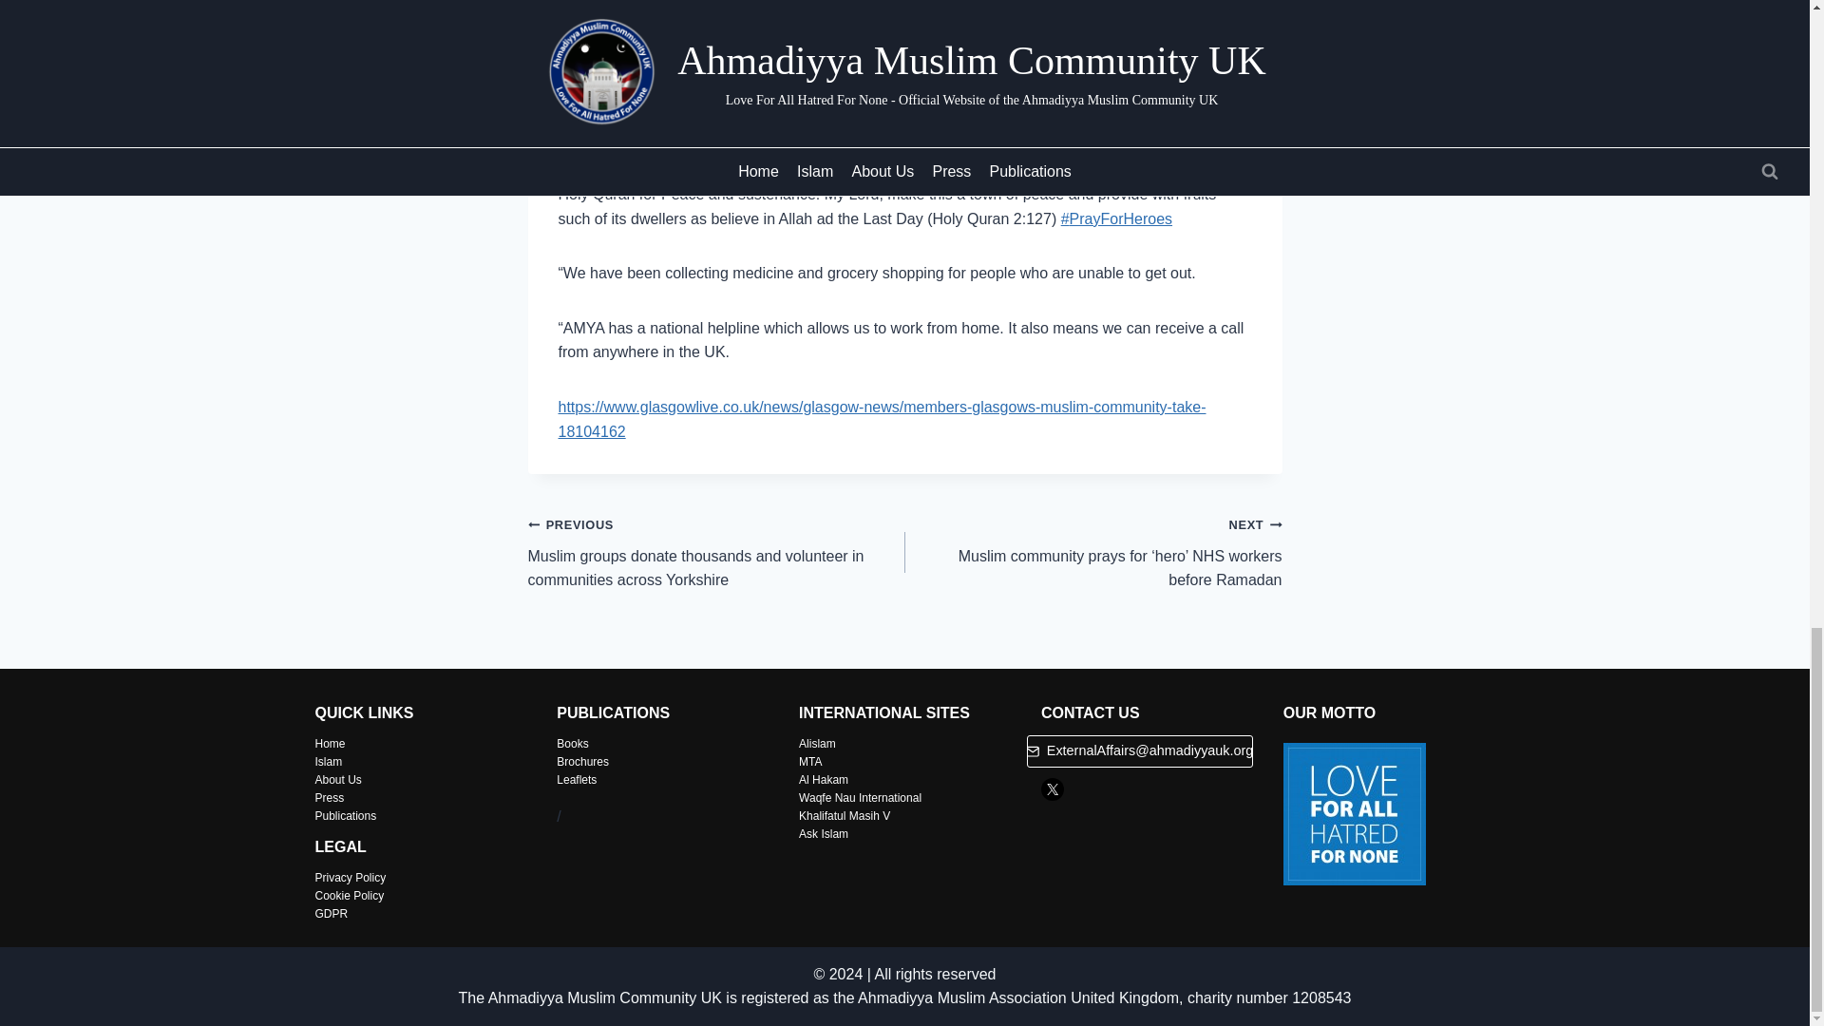 The width and height of the screenshot is (1824, 1026). I want to click on Al Hakam, so click(823, 780).